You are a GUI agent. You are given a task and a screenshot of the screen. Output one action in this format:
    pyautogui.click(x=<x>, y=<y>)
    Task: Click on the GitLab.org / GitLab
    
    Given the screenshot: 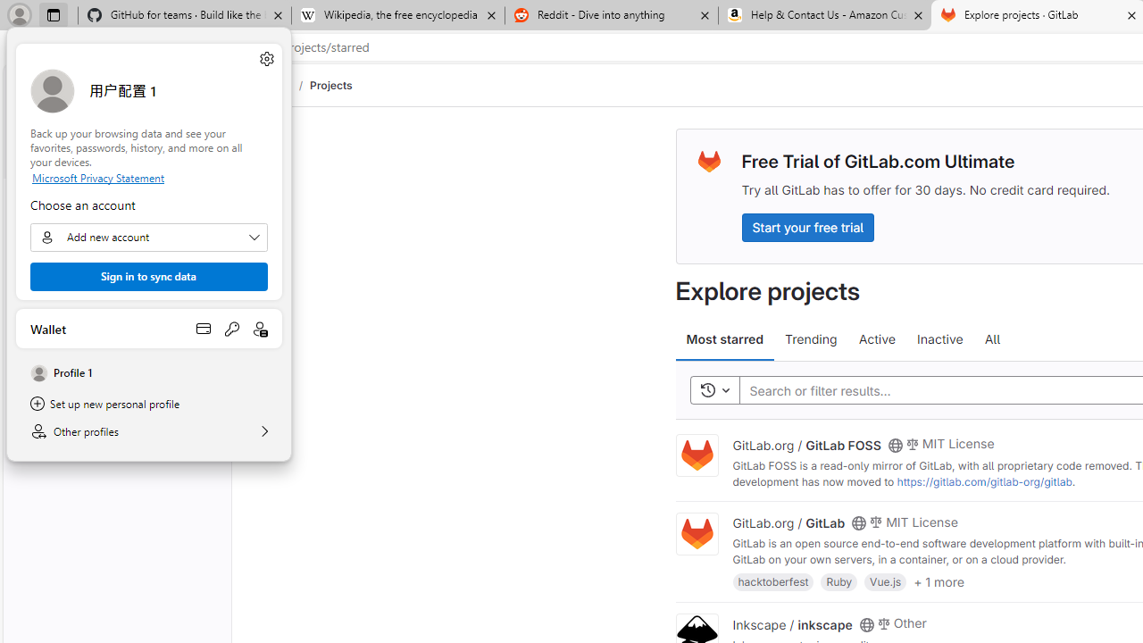 What is the action you would take?
    pyautogui.click(x=789, y=522)
    